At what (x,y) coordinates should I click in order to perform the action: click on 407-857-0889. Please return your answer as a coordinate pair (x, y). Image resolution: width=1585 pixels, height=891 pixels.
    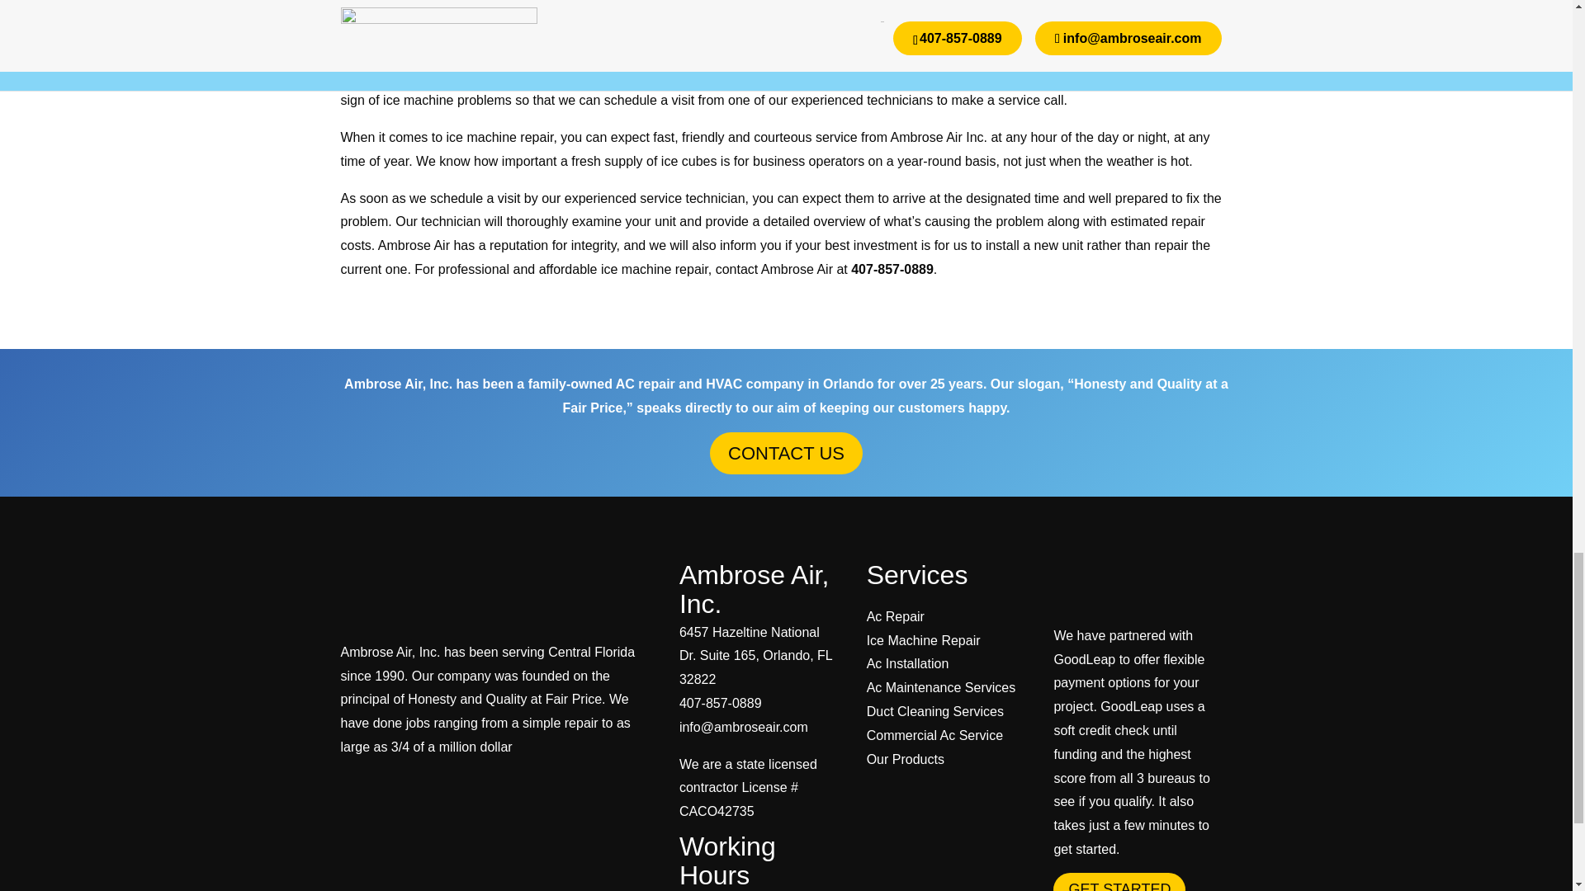
    Looking at the image, I should click on (721, 703).